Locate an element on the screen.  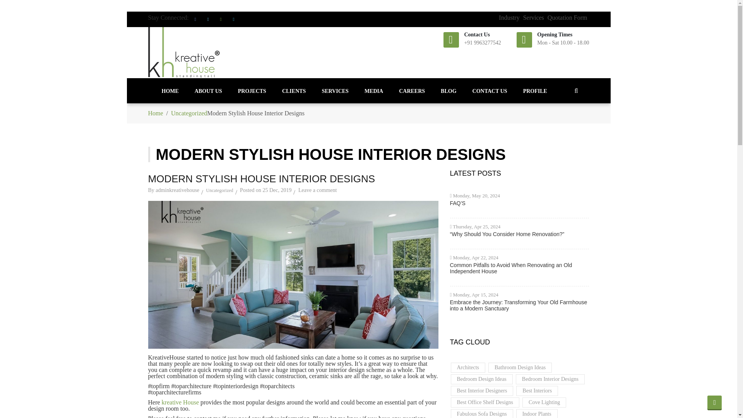
adminkreativehouse is located at coordinates (177, 190).